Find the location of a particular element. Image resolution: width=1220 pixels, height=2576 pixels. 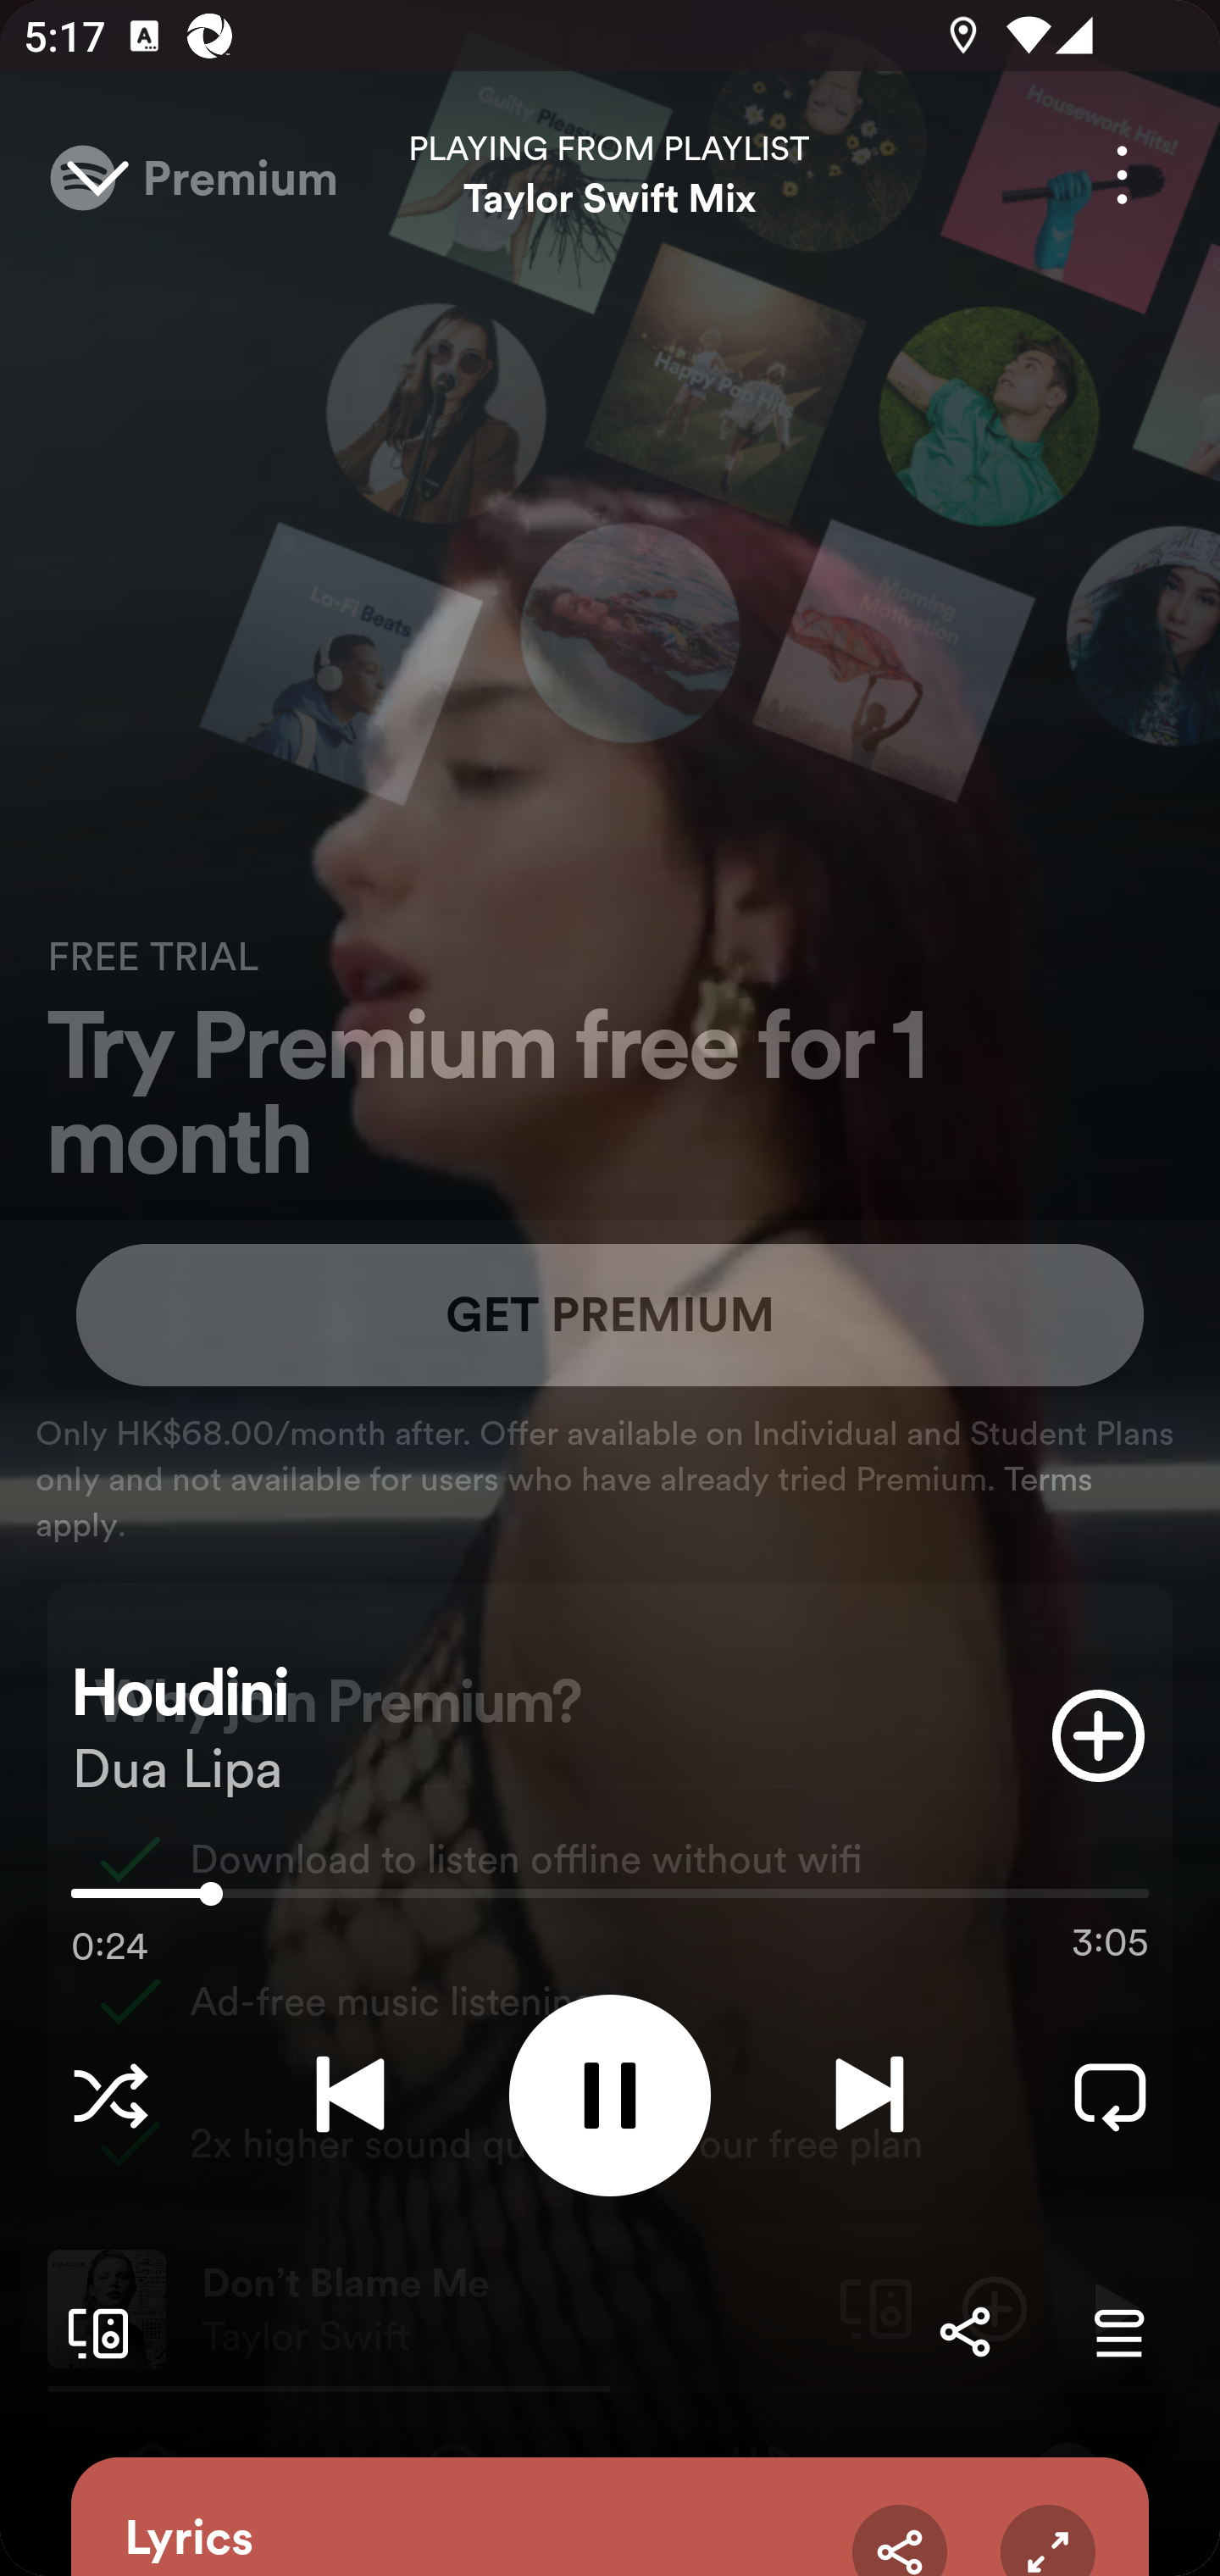

Previous is located at coordinates (350, 2095).